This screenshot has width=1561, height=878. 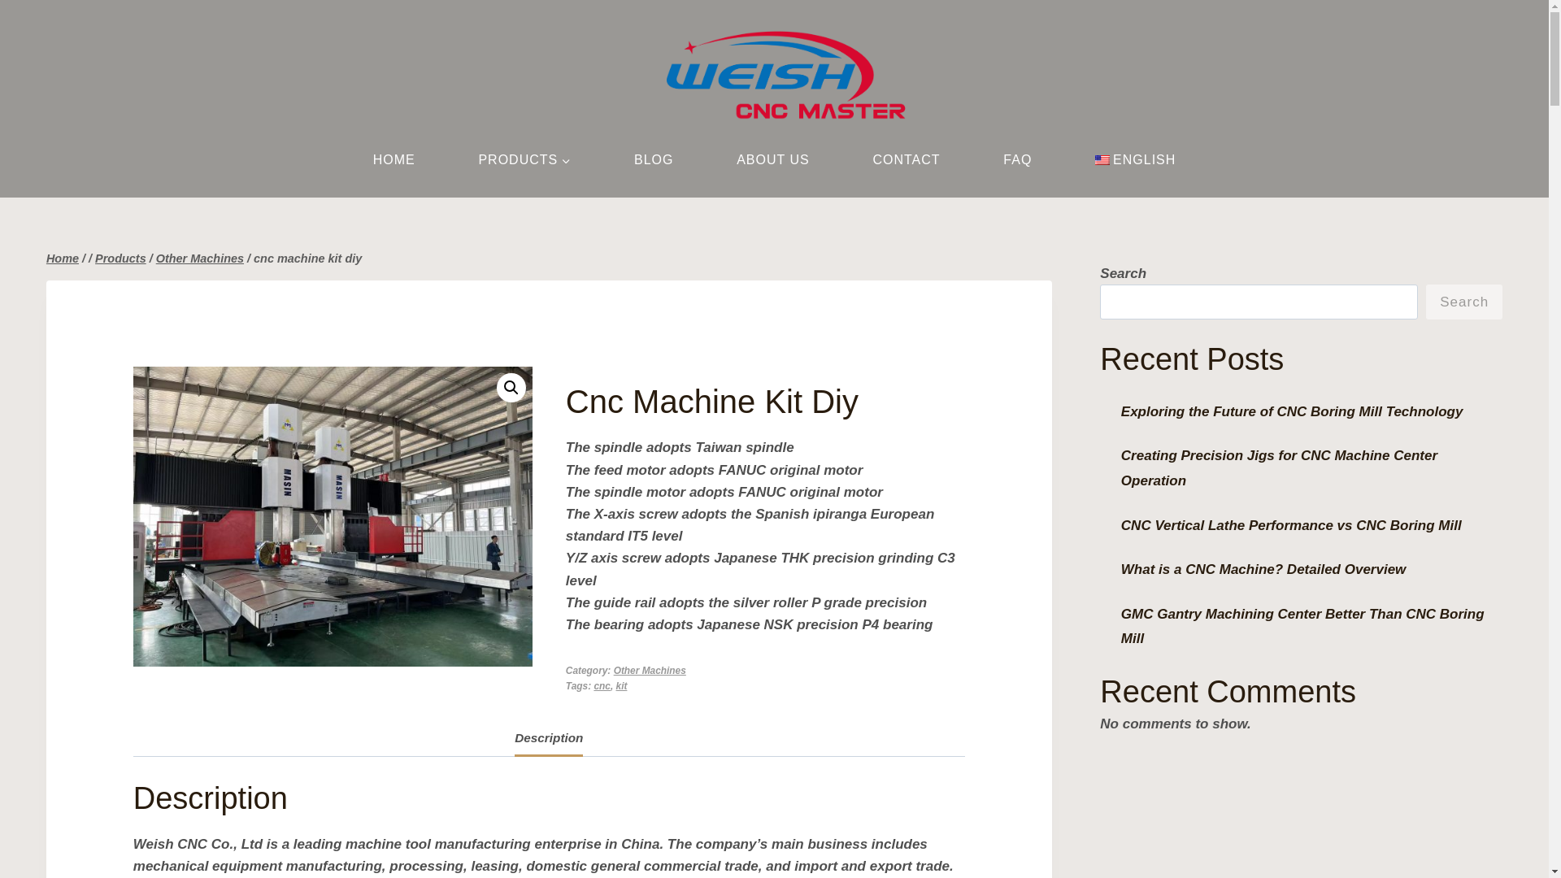 I want to click on FAQ, so click(x=1016, y=159).